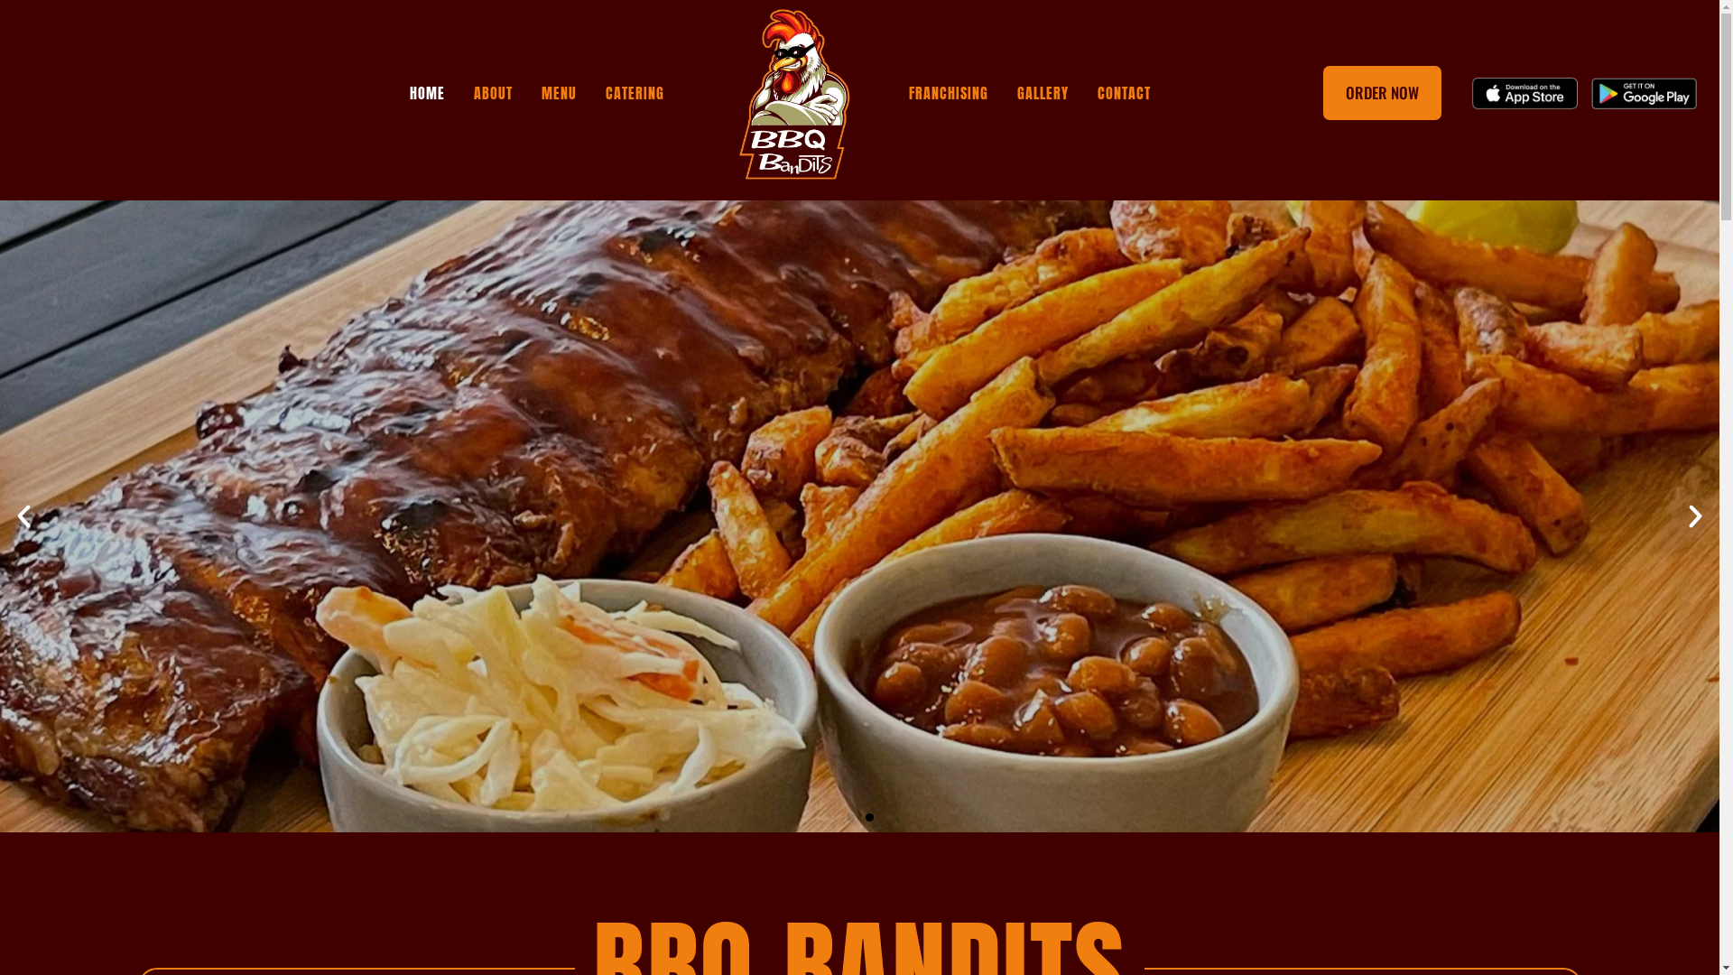 The height and width of the screenshot is (975, 1733). Describe the element at coordinates (1125, 94) in the screenshot. I see `CONTACT` at that location.